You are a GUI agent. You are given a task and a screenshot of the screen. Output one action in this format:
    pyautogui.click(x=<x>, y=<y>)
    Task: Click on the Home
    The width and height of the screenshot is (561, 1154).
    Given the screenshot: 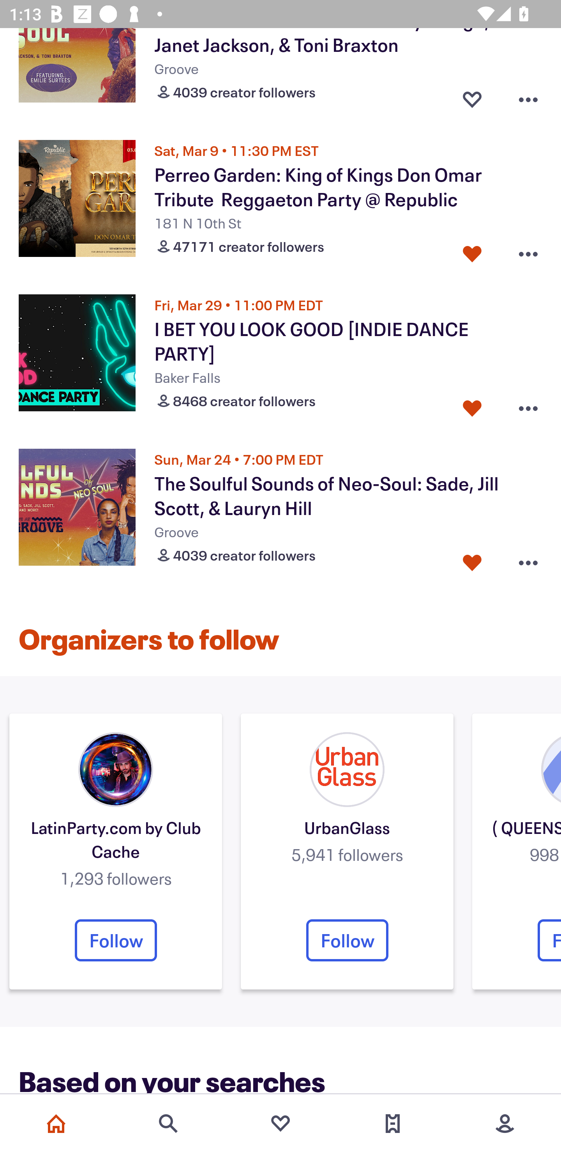 What is the action you would take?
    pyautogui.click(x=56, y=1124)
    